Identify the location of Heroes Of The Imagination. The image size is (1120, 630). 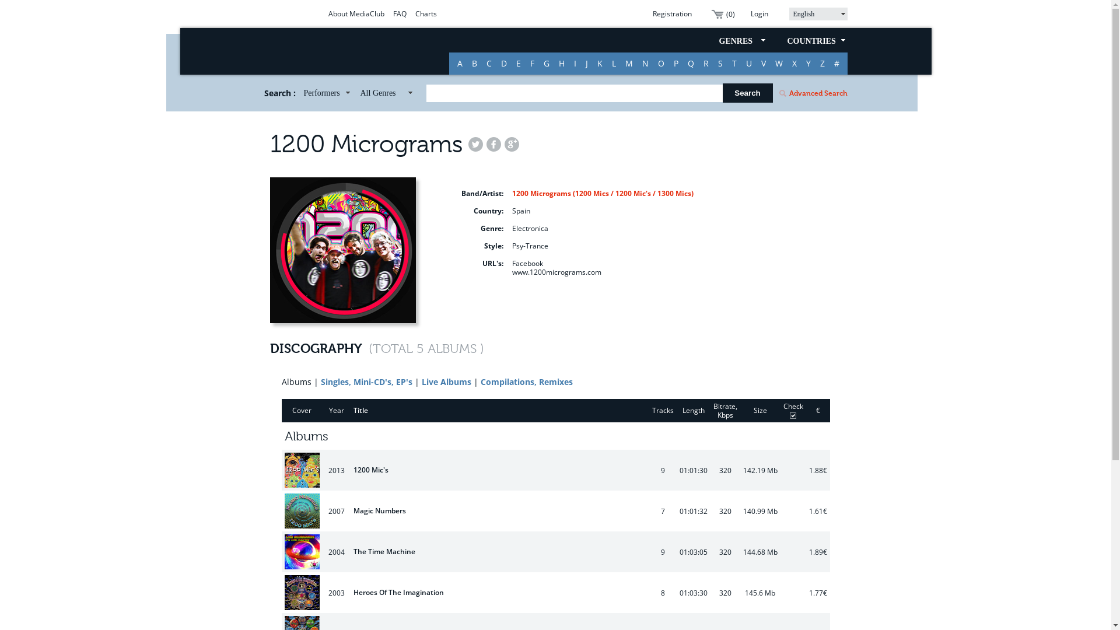
(399, 593).